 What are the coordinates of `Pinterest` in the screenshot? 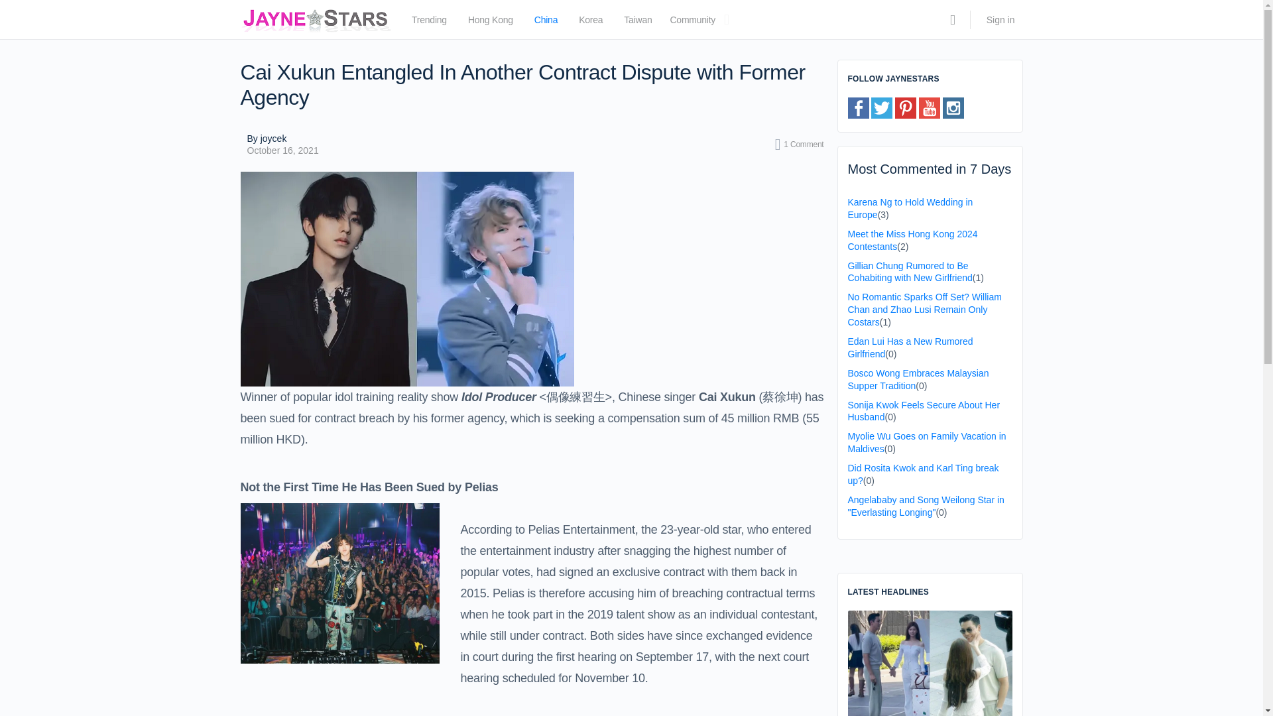 It's located at (906, 107).